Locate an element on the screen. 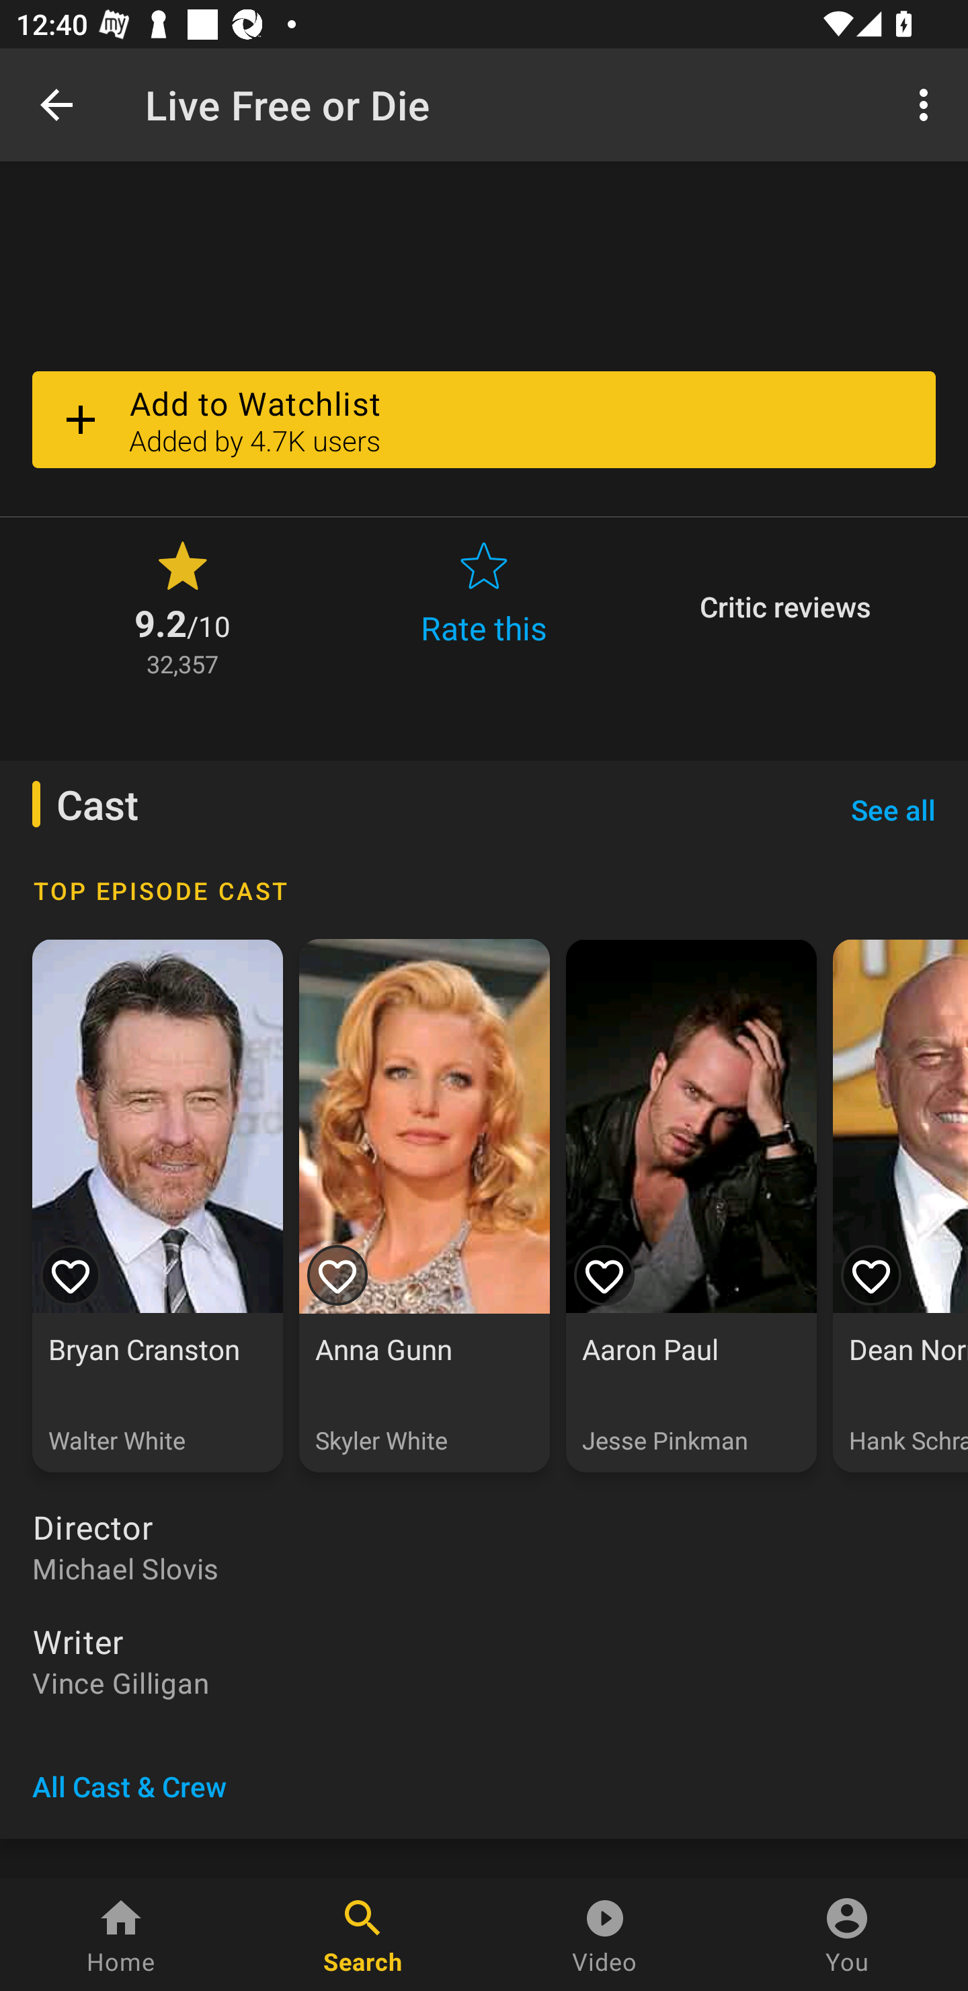 The width and height of the screenshot is (968, 1991). More options is located at coordinates (928, 104).